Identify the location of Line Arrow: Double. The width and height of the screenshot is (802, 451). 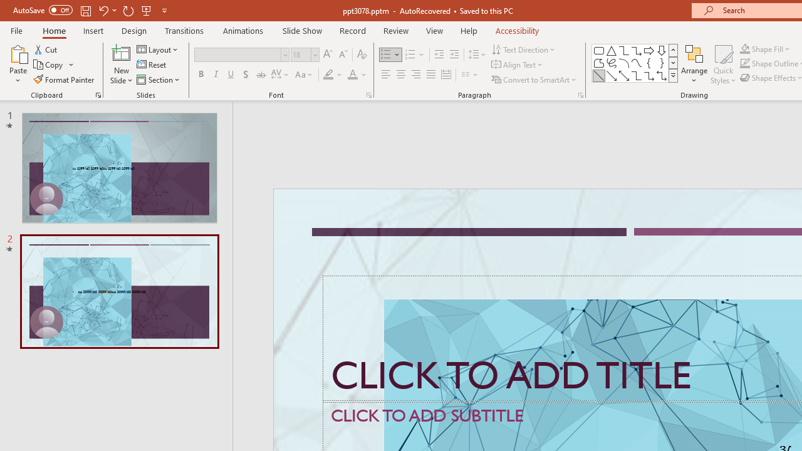
(624, 75).